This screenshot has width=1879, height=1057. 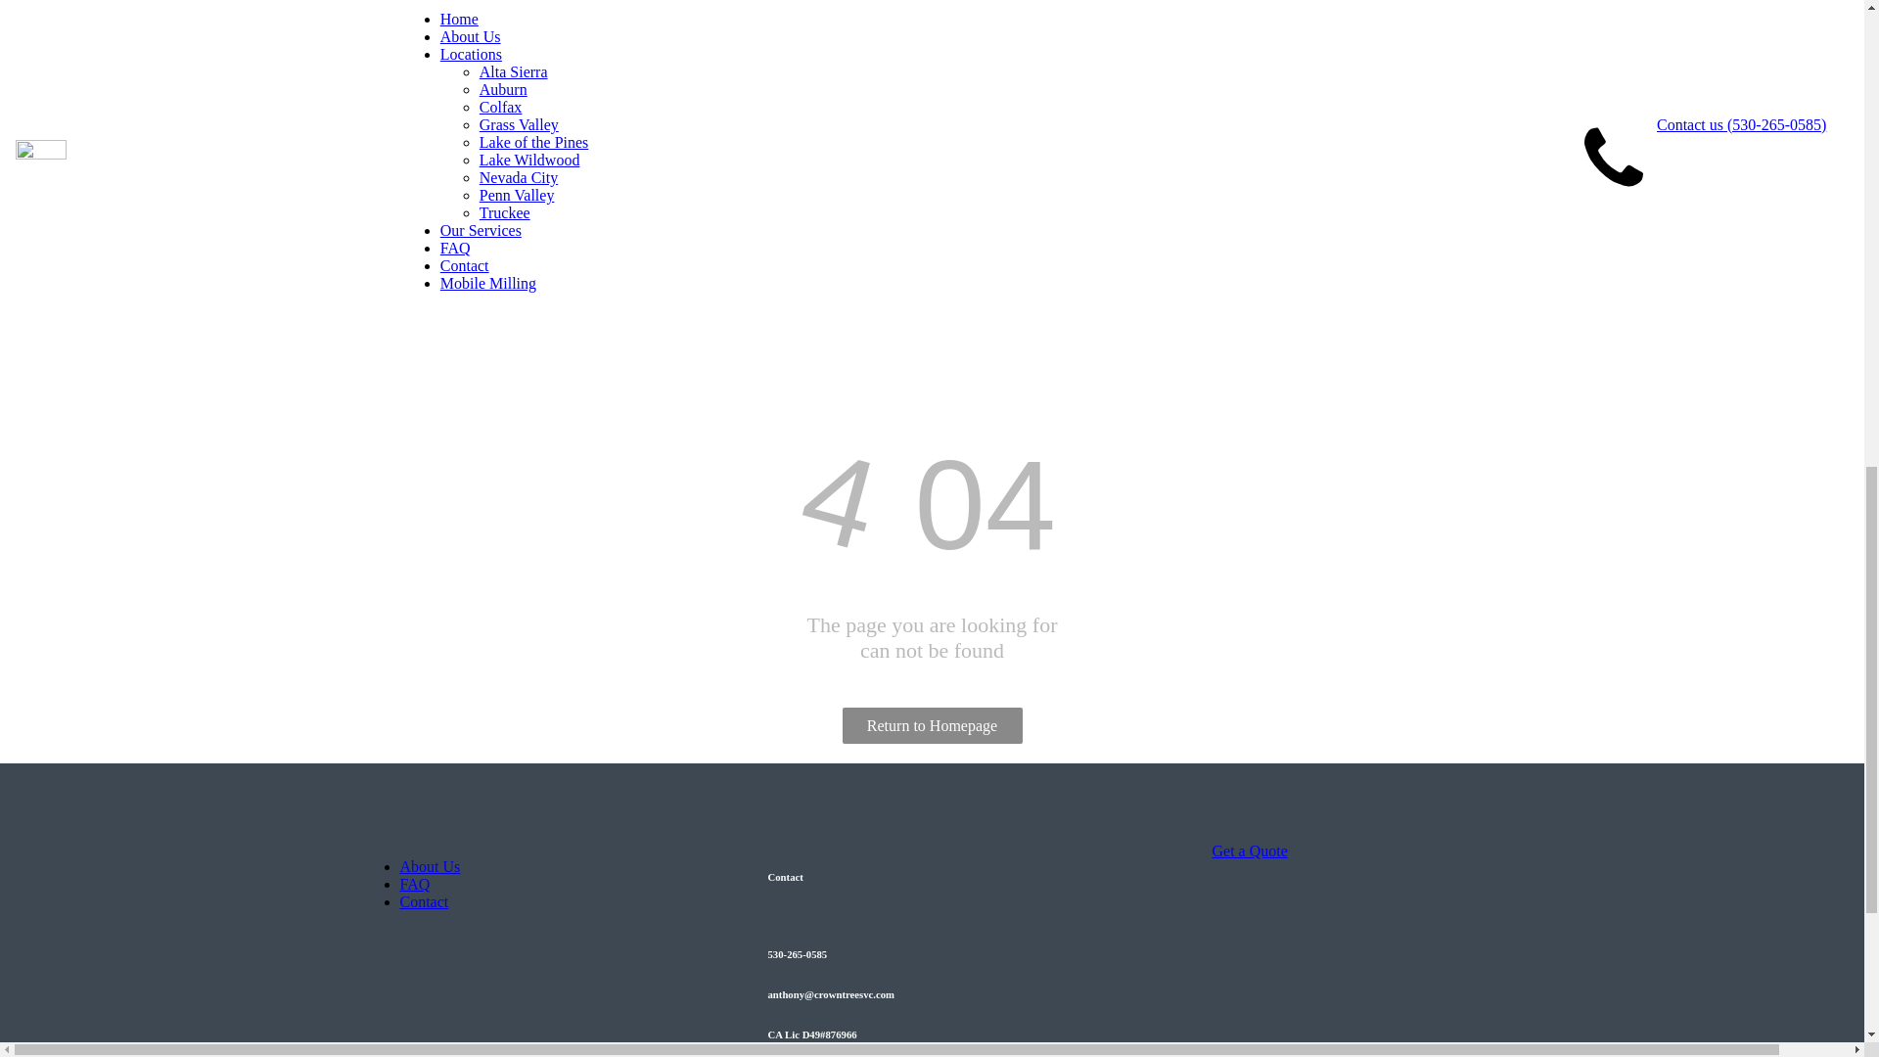 I want to click on Return to Homepage, so click(x=932, y=725).